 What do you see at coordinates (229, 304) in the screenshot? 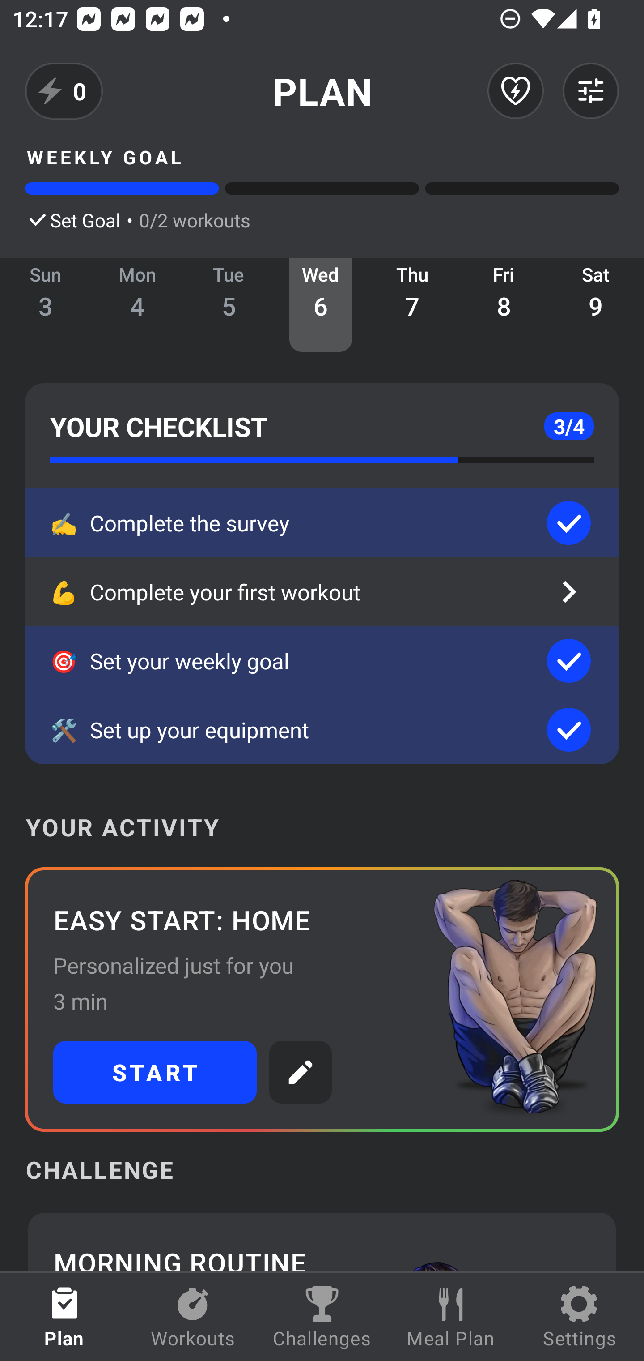
I see `Tue 5` at bounding box center [229, 304].